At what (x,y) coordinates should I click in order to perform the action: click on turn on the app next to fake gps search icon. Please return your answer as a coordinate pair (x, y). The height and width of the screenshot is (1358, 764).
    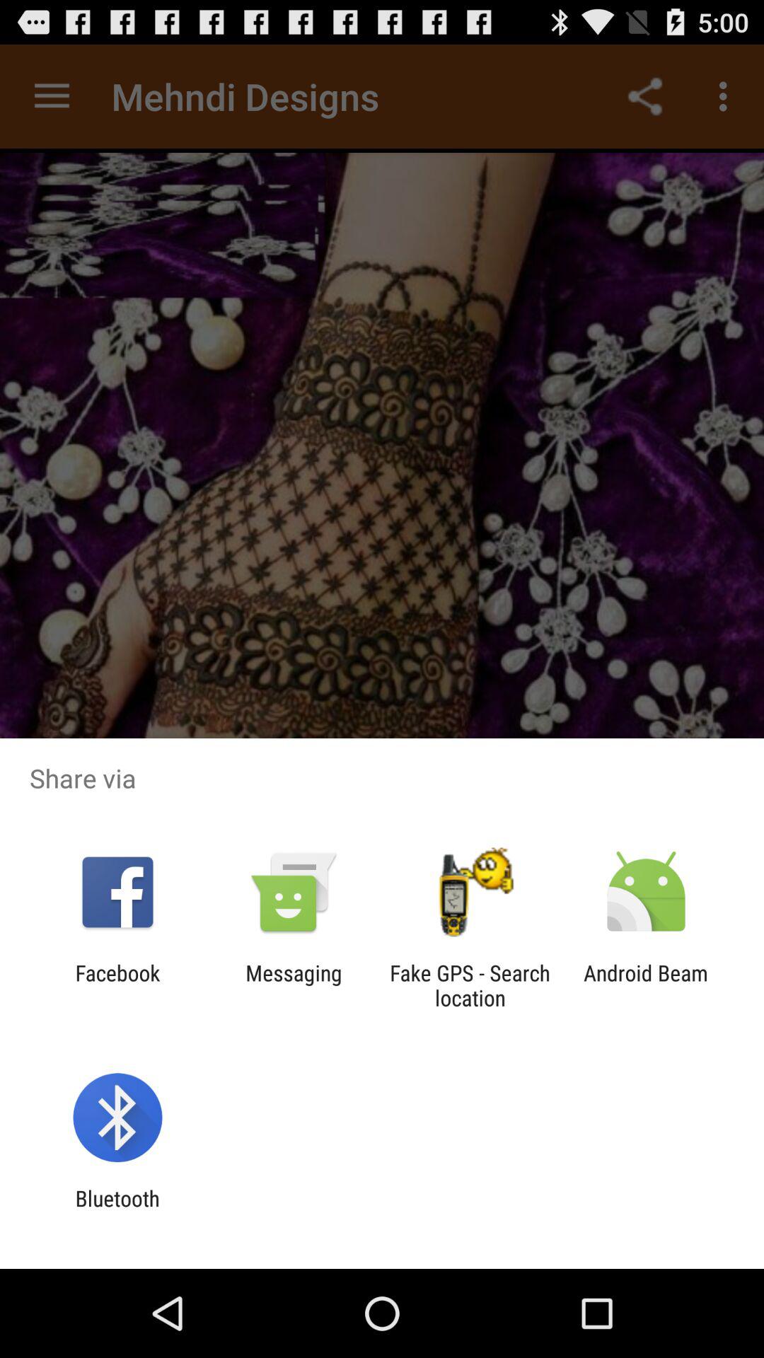
    Looking at the image, I should click on (294, 985).